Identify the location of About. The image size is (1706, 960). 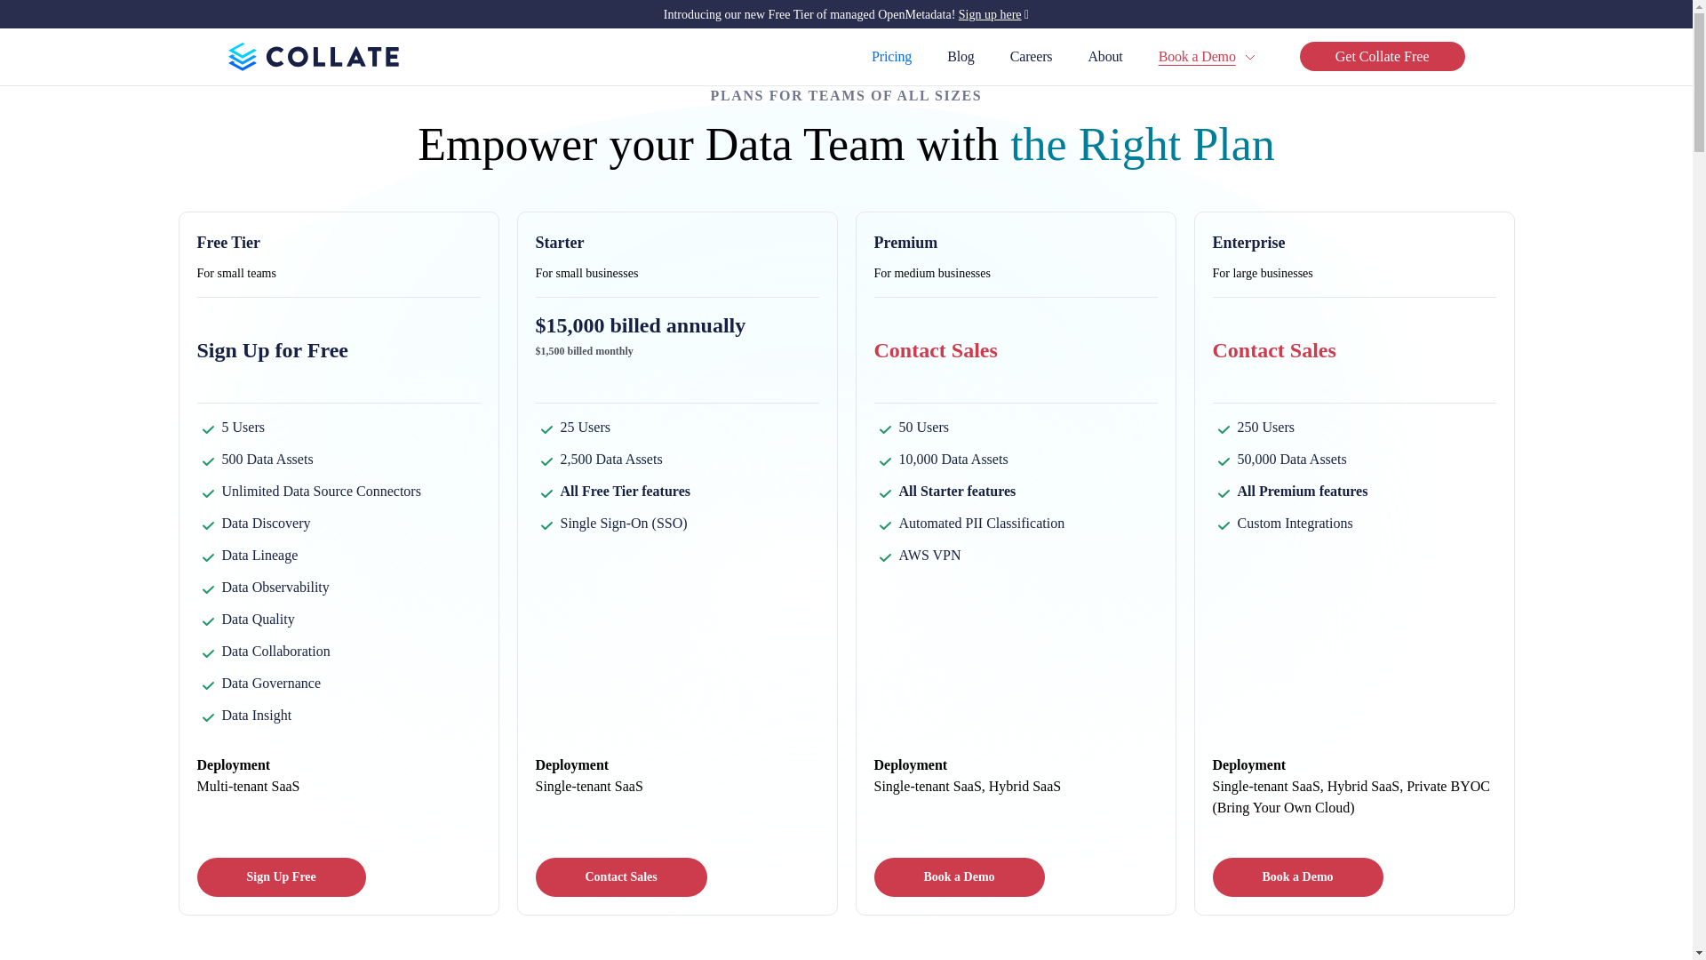
(1105, 57).